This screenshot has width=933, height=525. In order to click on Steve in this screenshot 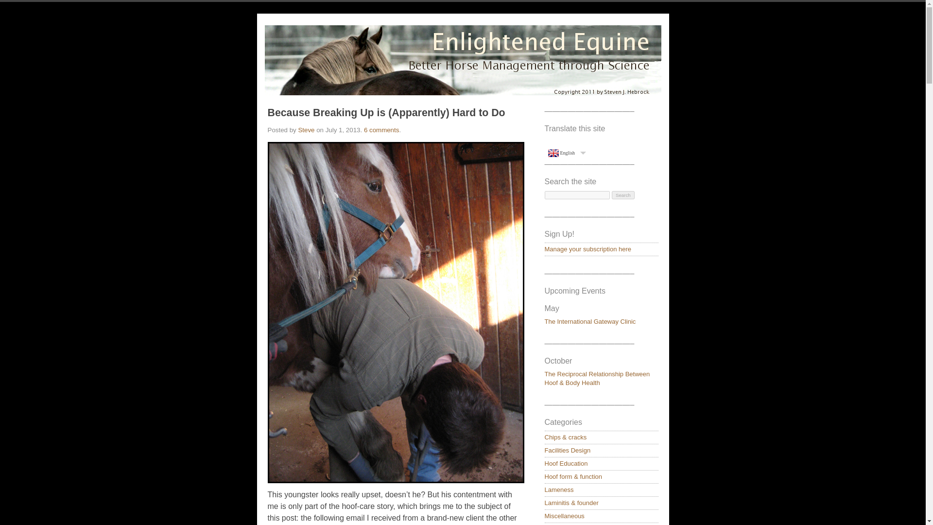, I will do `click(306, 130)`.